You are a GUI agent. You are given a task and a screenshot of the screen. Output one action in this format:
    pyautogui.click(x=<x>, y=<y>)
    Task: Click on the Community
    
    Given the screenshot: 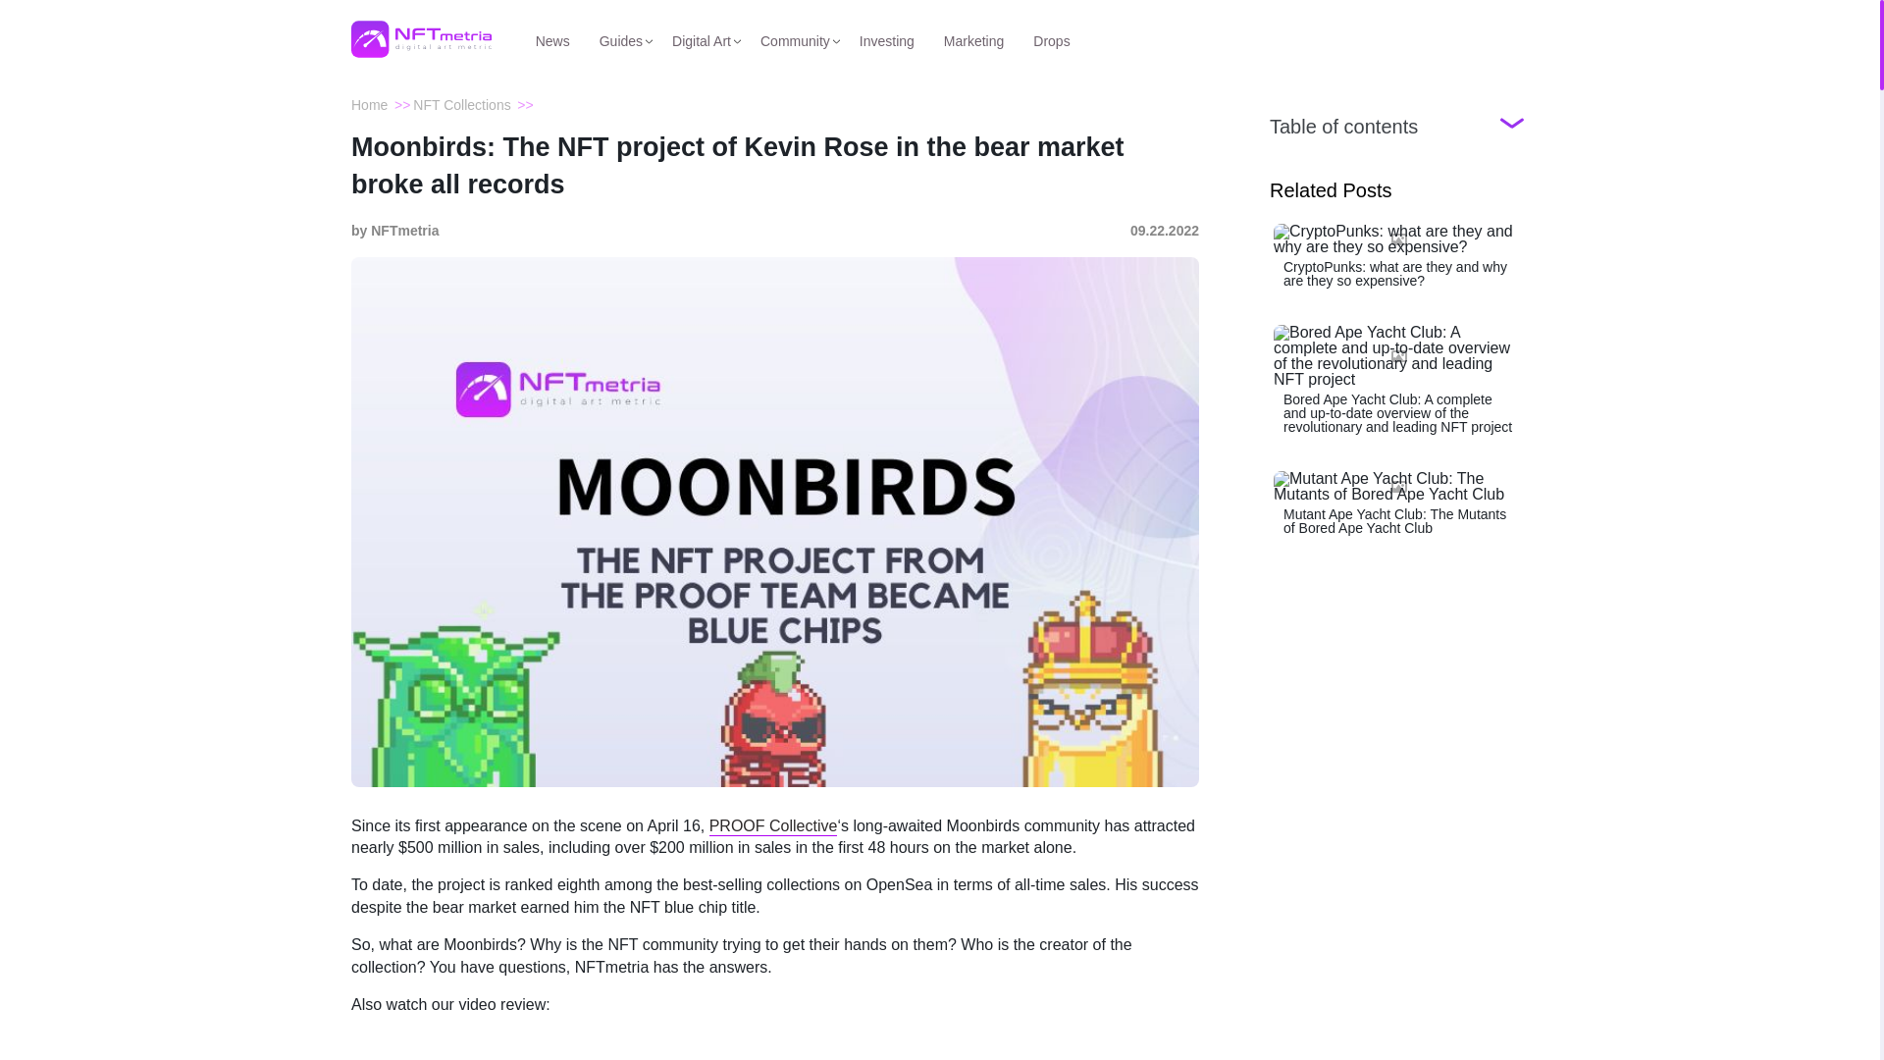 What is the action you would take?
    pyautogui.click(x=795, y=39)
    